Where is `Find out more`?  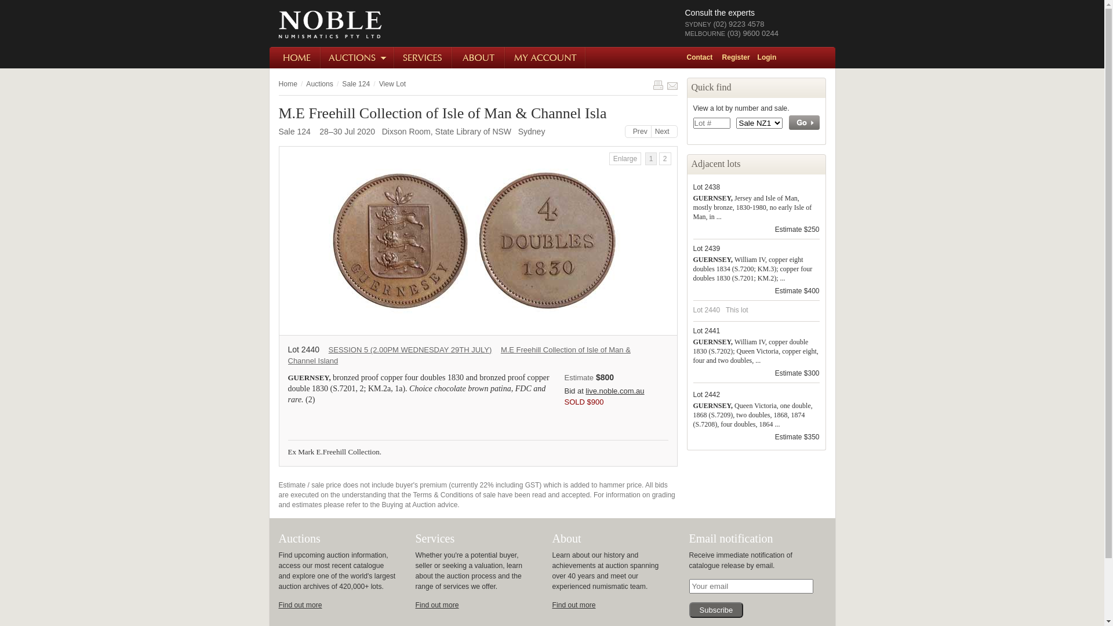 Find out more is located at coordinates (300, 605).